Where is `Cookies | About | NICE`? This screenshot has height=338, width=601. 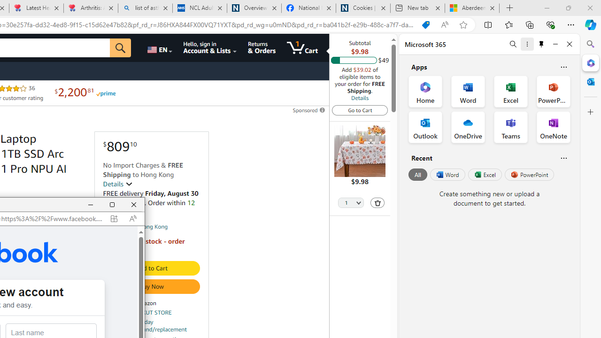
Cookies | About | NICE is located at coordinates (362, 8).